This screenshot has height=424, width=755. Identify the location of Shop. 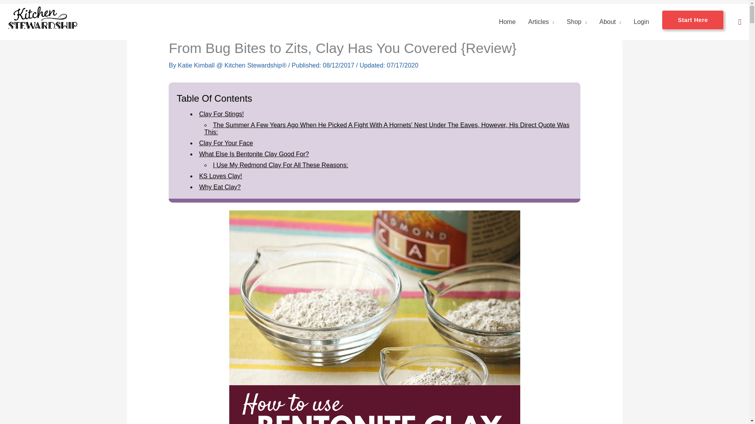
(576, 22).